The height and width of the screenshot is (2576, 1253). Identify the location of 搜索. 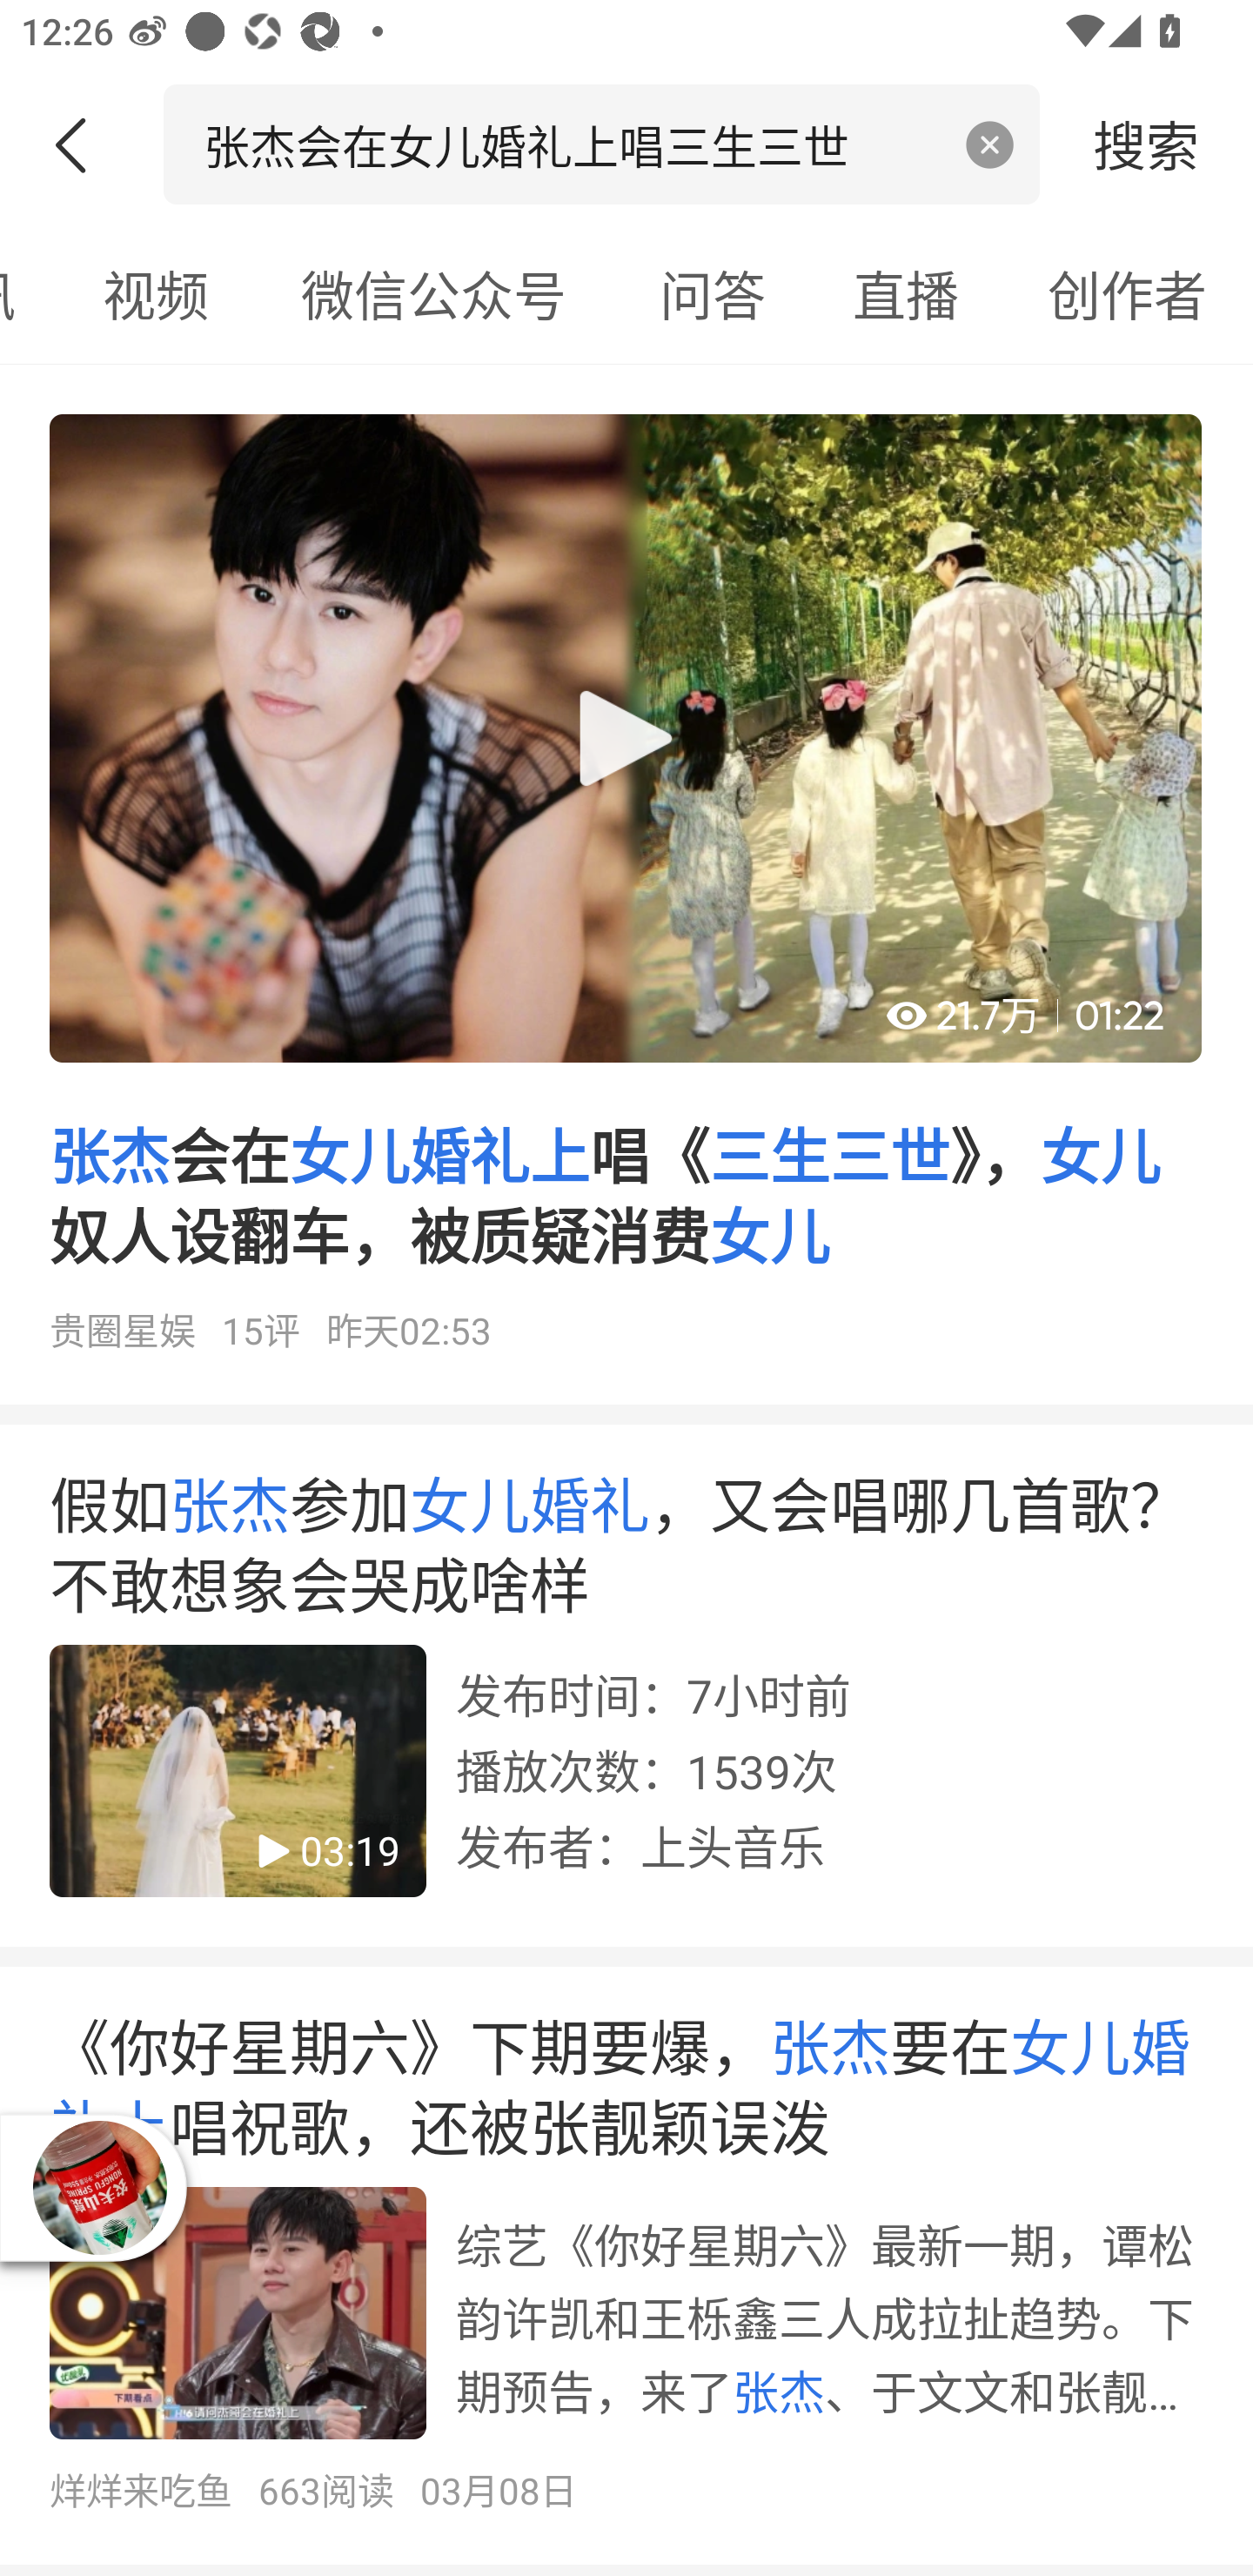
(1147, 144).